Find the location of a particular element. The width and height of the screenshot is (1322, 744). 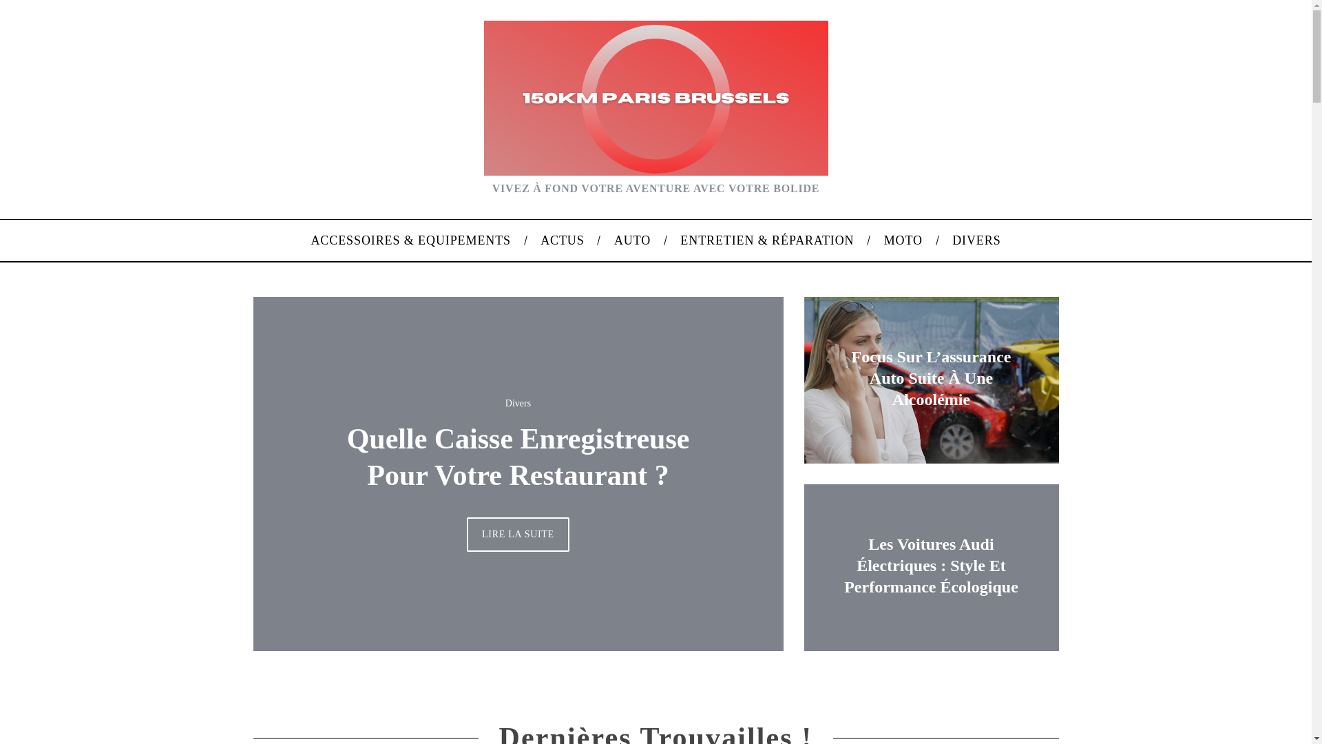

DIVERS is located at coordinates (977, 240).